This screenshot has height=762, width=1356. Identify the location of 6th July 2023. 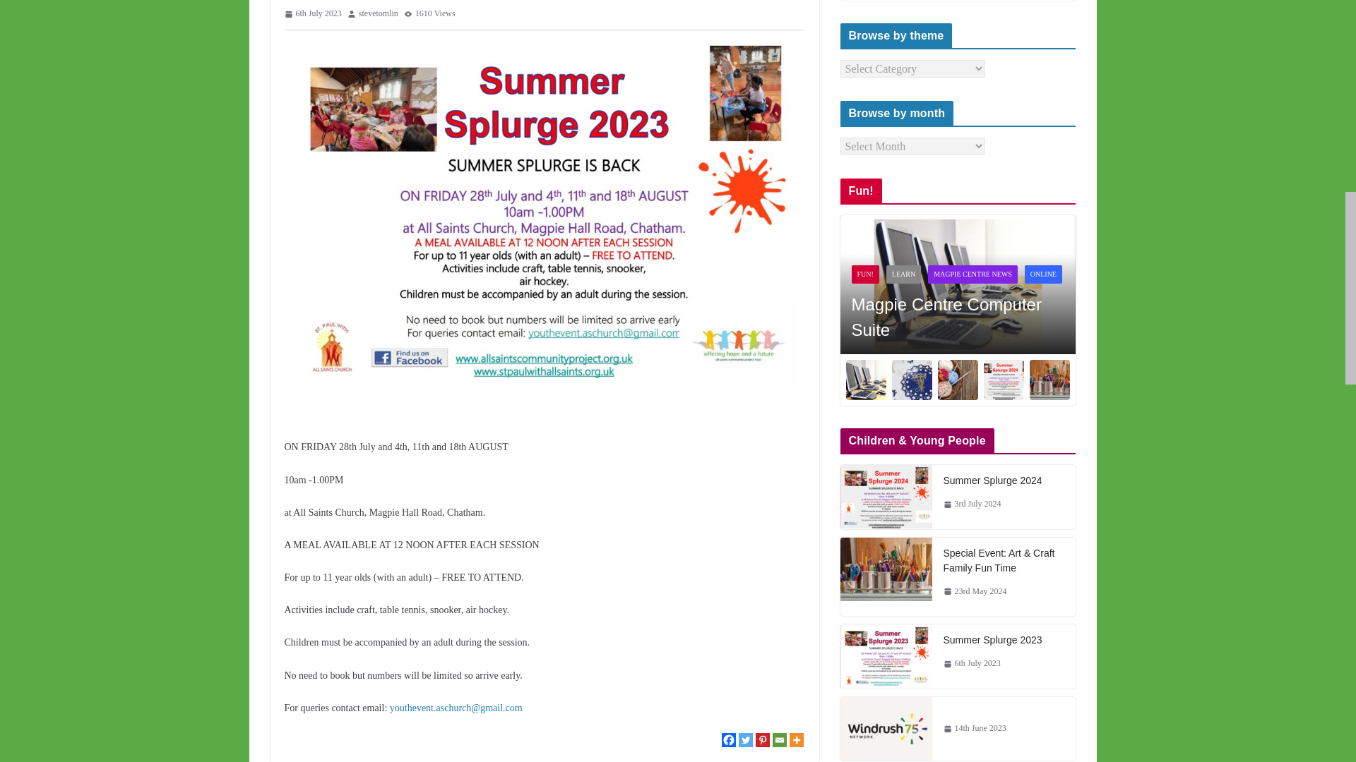
(312, 14).